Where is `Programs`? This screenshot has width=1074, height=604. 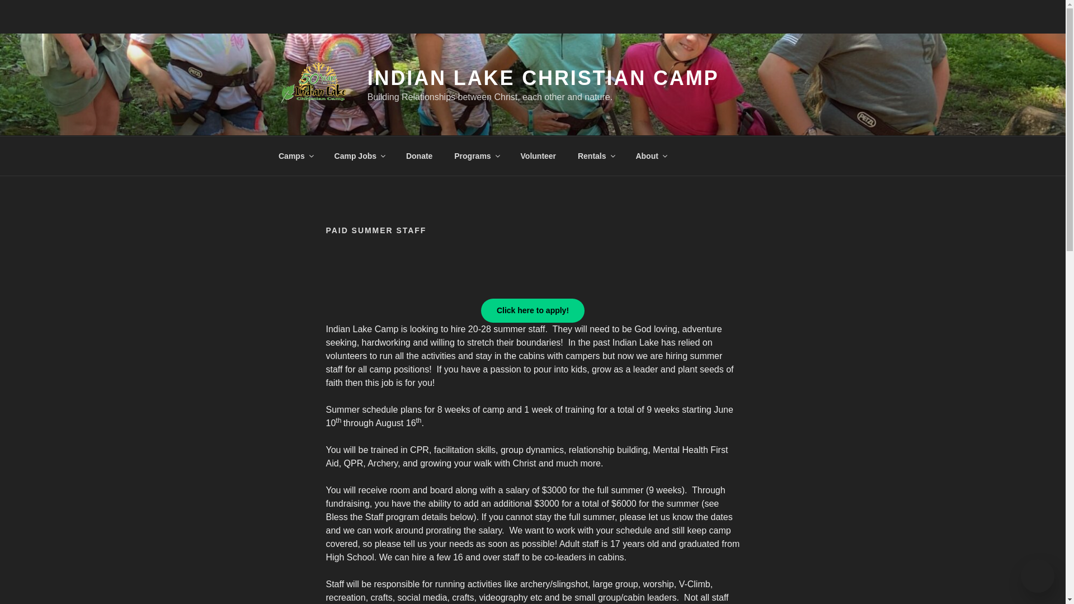
Programs is located at coordinates (476, 155).